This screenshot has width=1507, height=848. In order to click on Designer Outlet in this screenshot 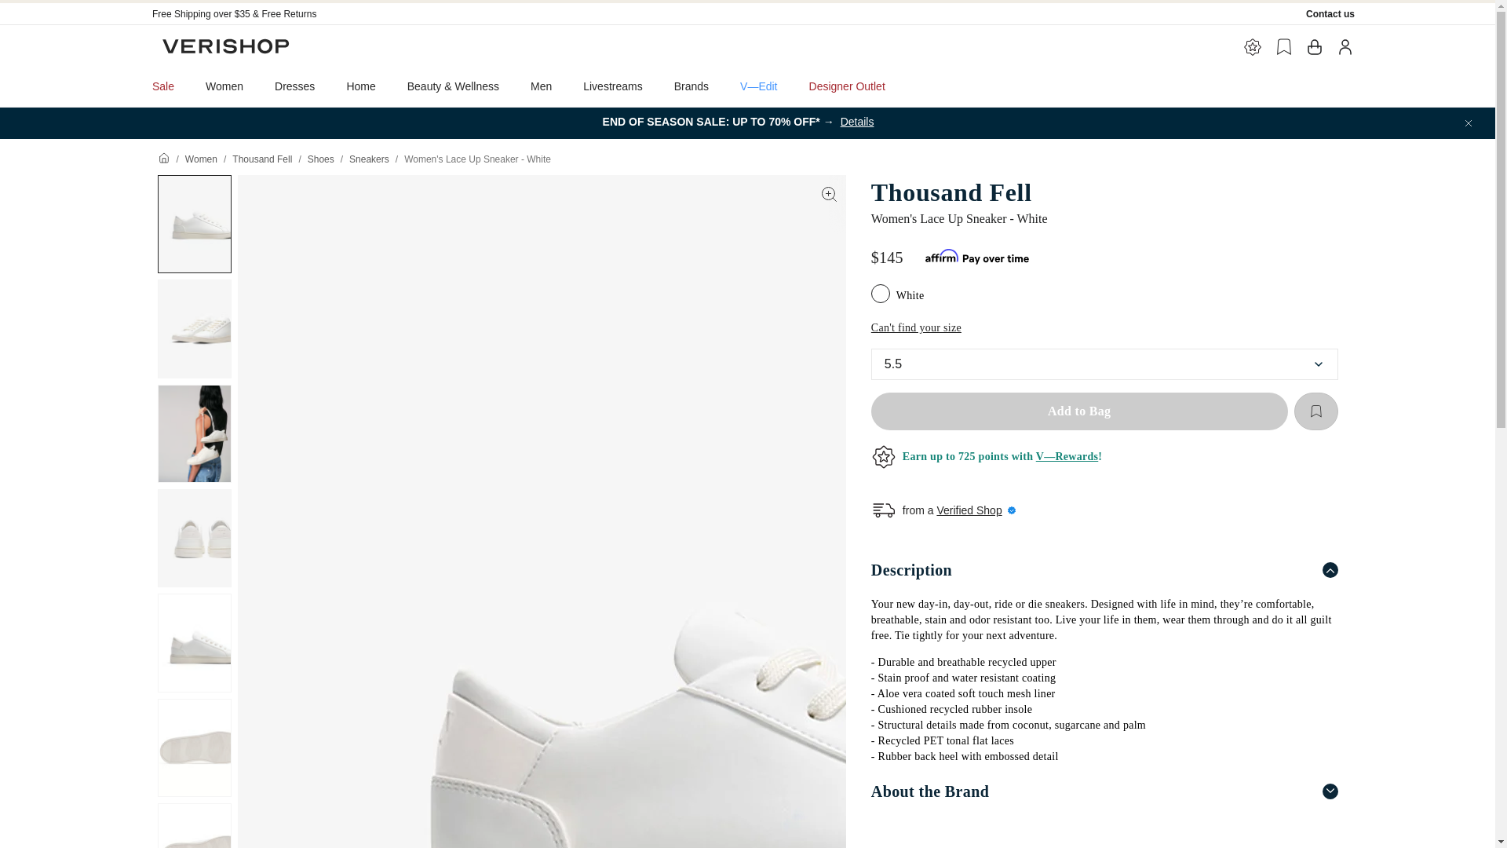, I will do `click(848, 86)`.